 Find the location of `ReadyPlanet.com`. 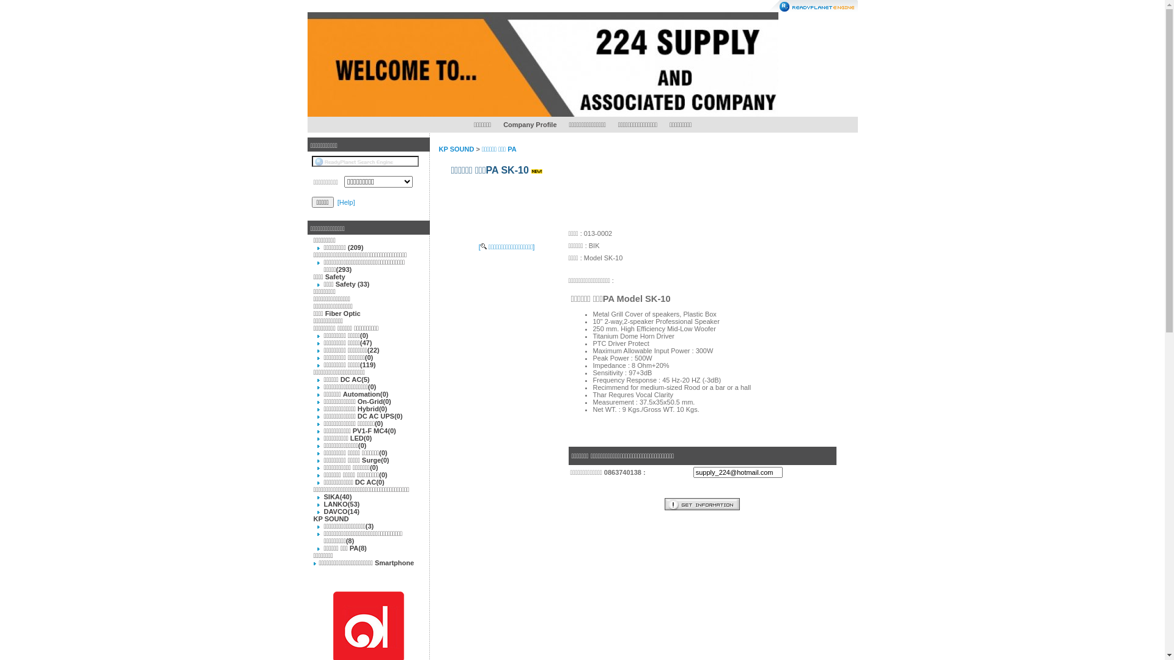

ReadyPlanet.com is located at coordinates (813, 6).